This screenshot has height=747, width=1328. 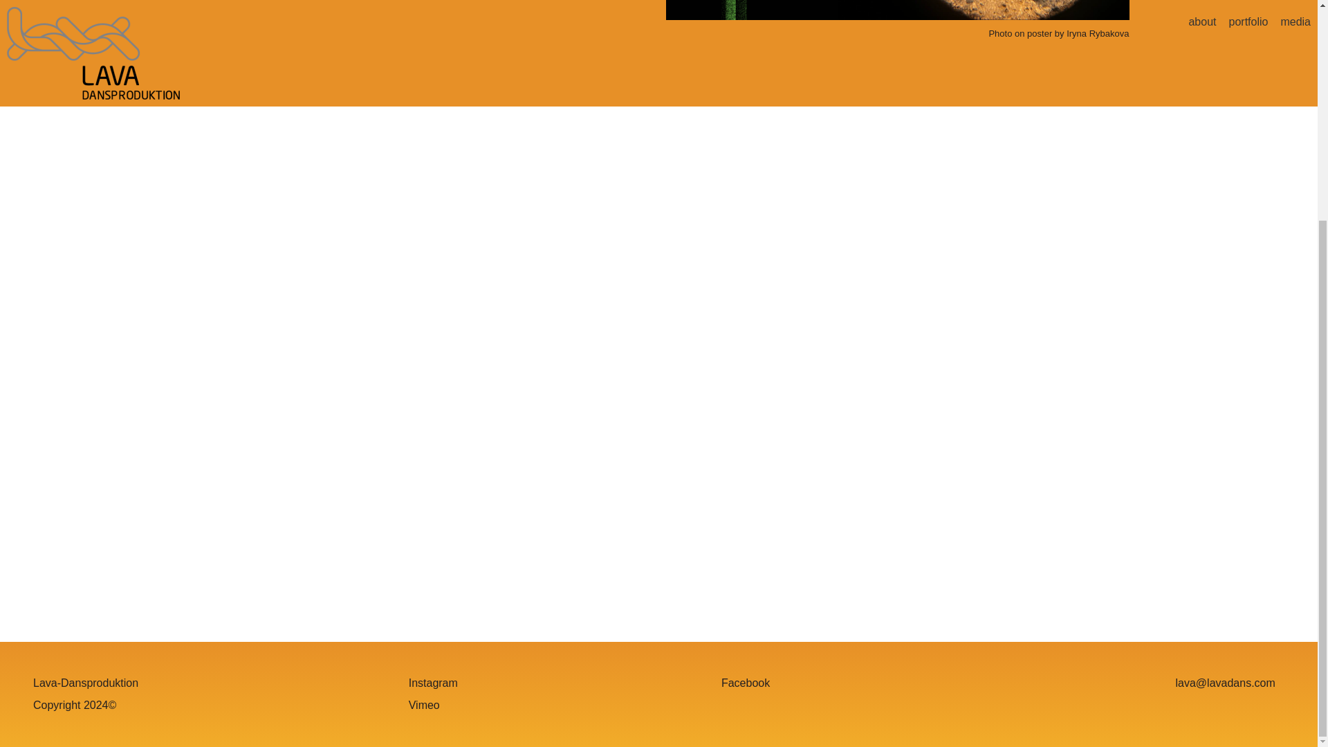 I want to click on Facebook, so click(x=746, y=683).